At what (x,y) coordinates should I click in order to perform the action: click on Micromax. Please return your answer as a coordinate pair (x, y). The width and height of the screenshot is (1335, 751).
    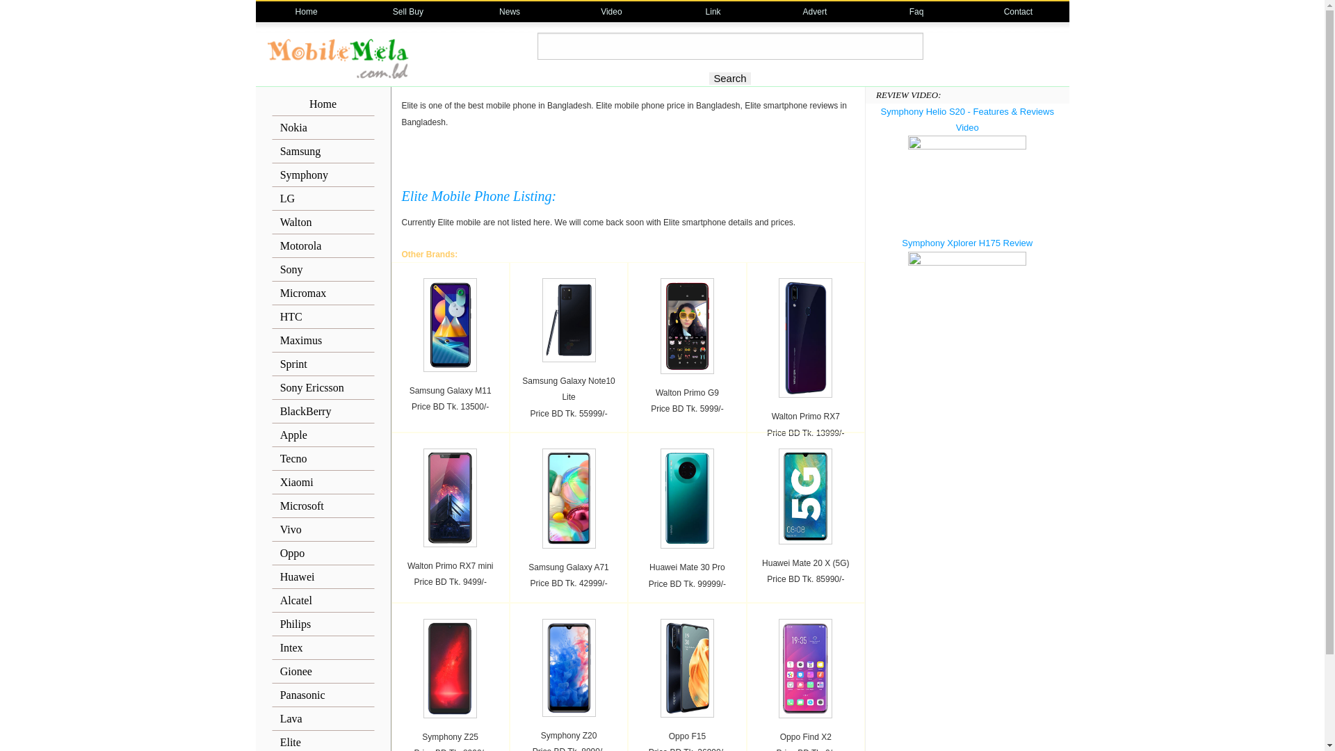
    Looking at the image, I should click on (323, 293).